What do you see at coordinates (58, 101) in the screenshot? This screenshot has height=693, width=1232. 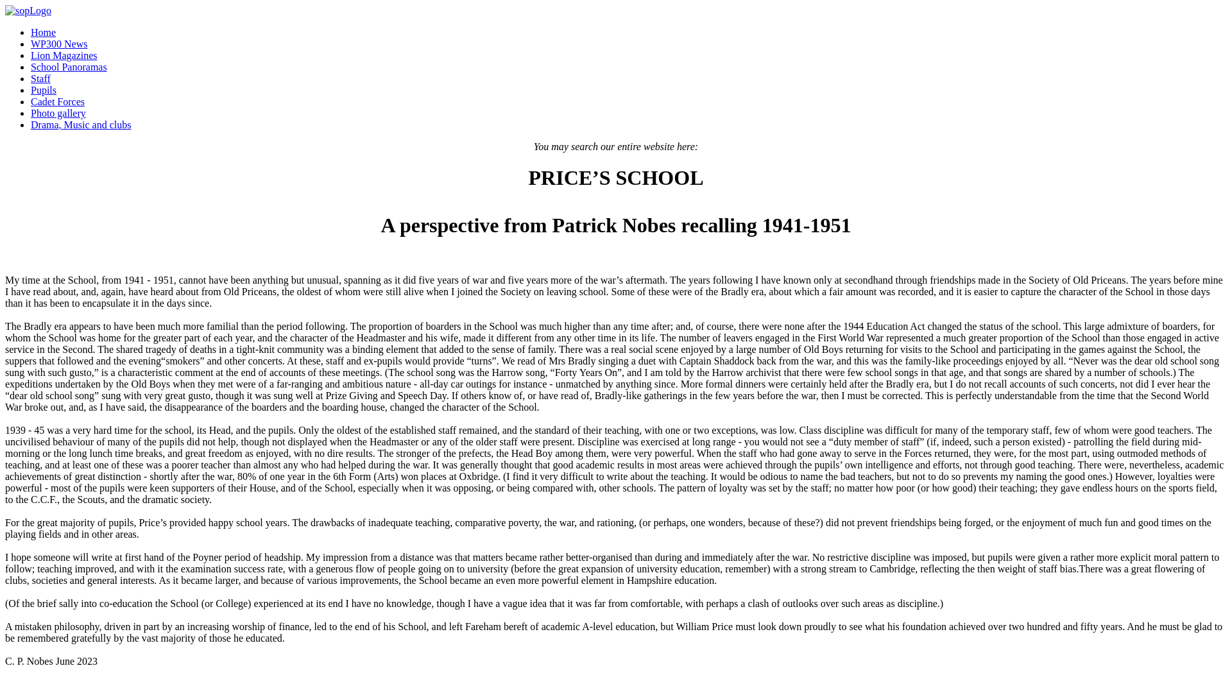 I see `Cadet Forces` at bounding box center [58, 101].